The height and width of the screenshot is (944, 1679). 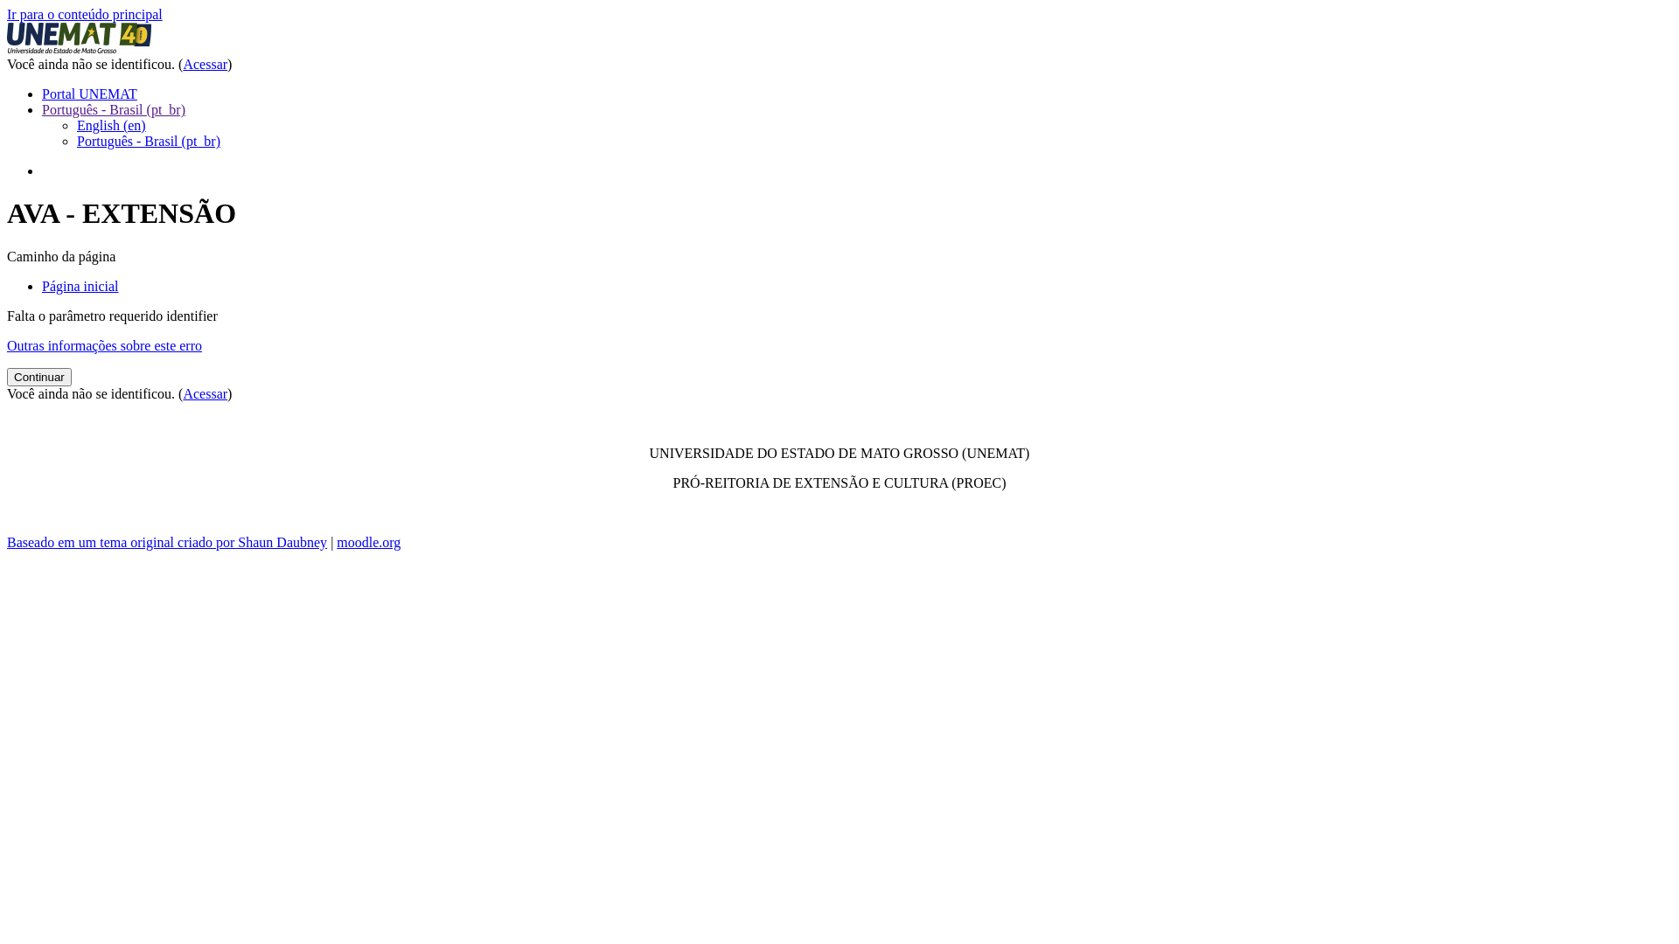 I want to click on Portal UNEMAT, so click(x=89, y=94).